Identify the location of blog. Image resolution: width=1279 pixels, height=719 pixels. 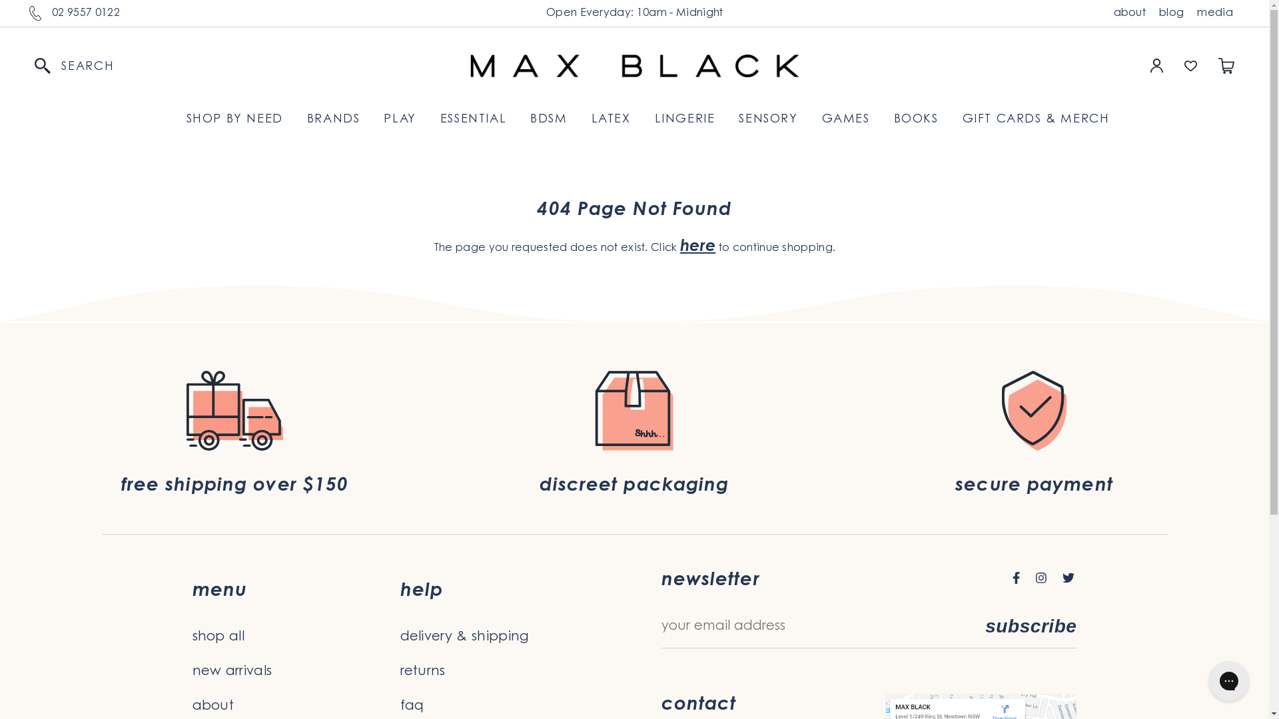
(1171, 13).